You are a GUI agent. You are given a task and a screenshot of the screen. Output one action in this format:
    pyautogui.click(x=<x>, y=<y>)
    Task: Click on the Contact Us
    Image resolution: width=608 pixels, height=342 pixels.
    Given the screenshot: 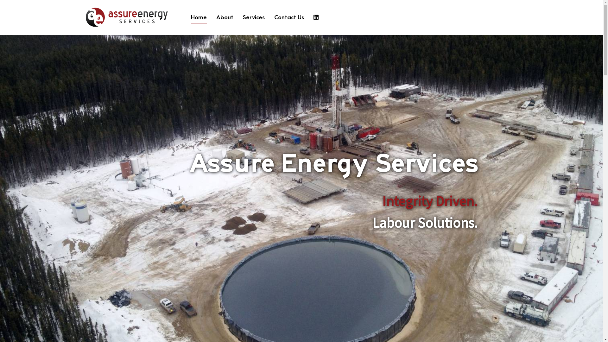 What is the action you would take?
    pyautogui.click(x=289, y=18)
    